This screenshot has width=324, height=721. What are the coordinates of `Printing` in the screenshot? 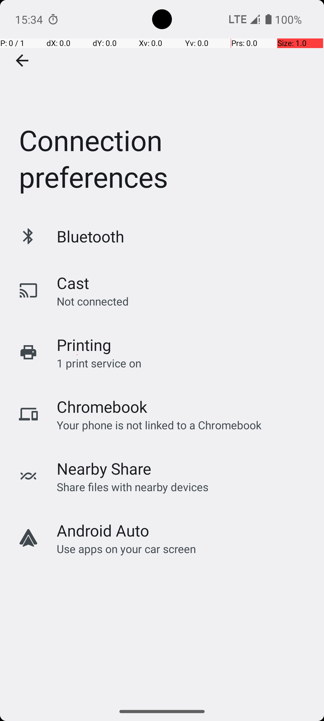 It's located at (84, 345).